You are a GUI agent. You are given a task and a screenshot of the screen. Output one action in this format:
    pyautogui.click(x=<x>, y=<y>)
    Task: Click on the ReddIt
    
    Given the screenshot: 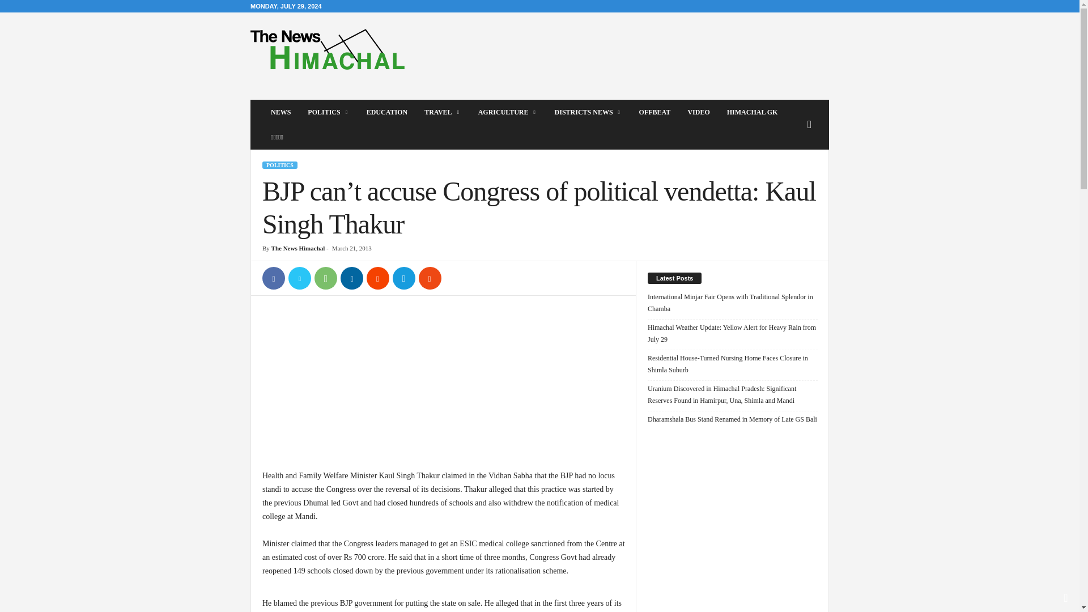 What is the action you would take?
    pyautogui.click(x=378, y=278)
    